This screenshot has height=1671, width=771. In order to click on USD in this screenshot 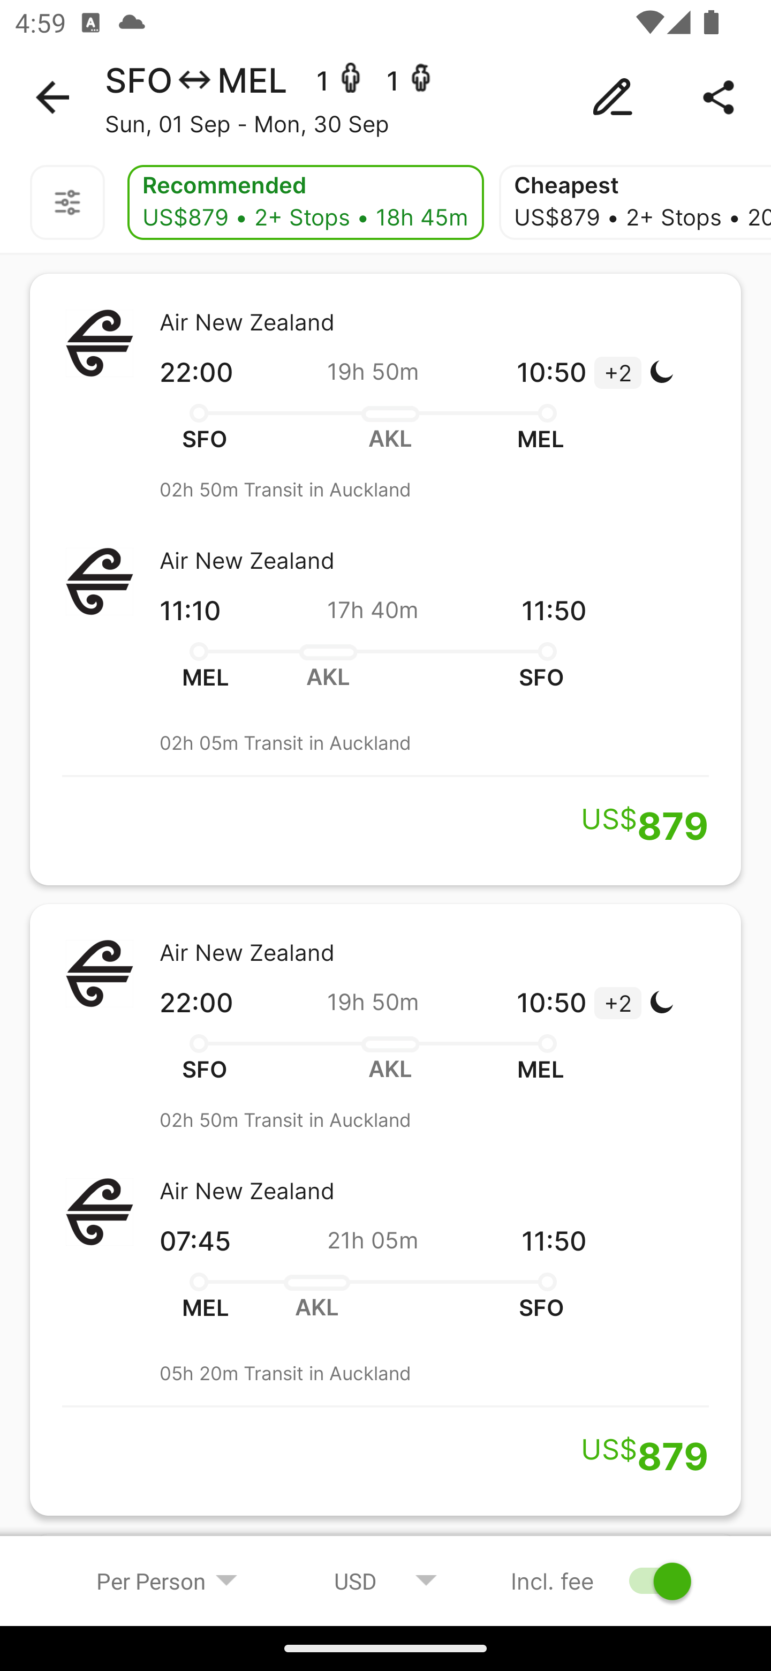, I will do `click(385, 1580)`.